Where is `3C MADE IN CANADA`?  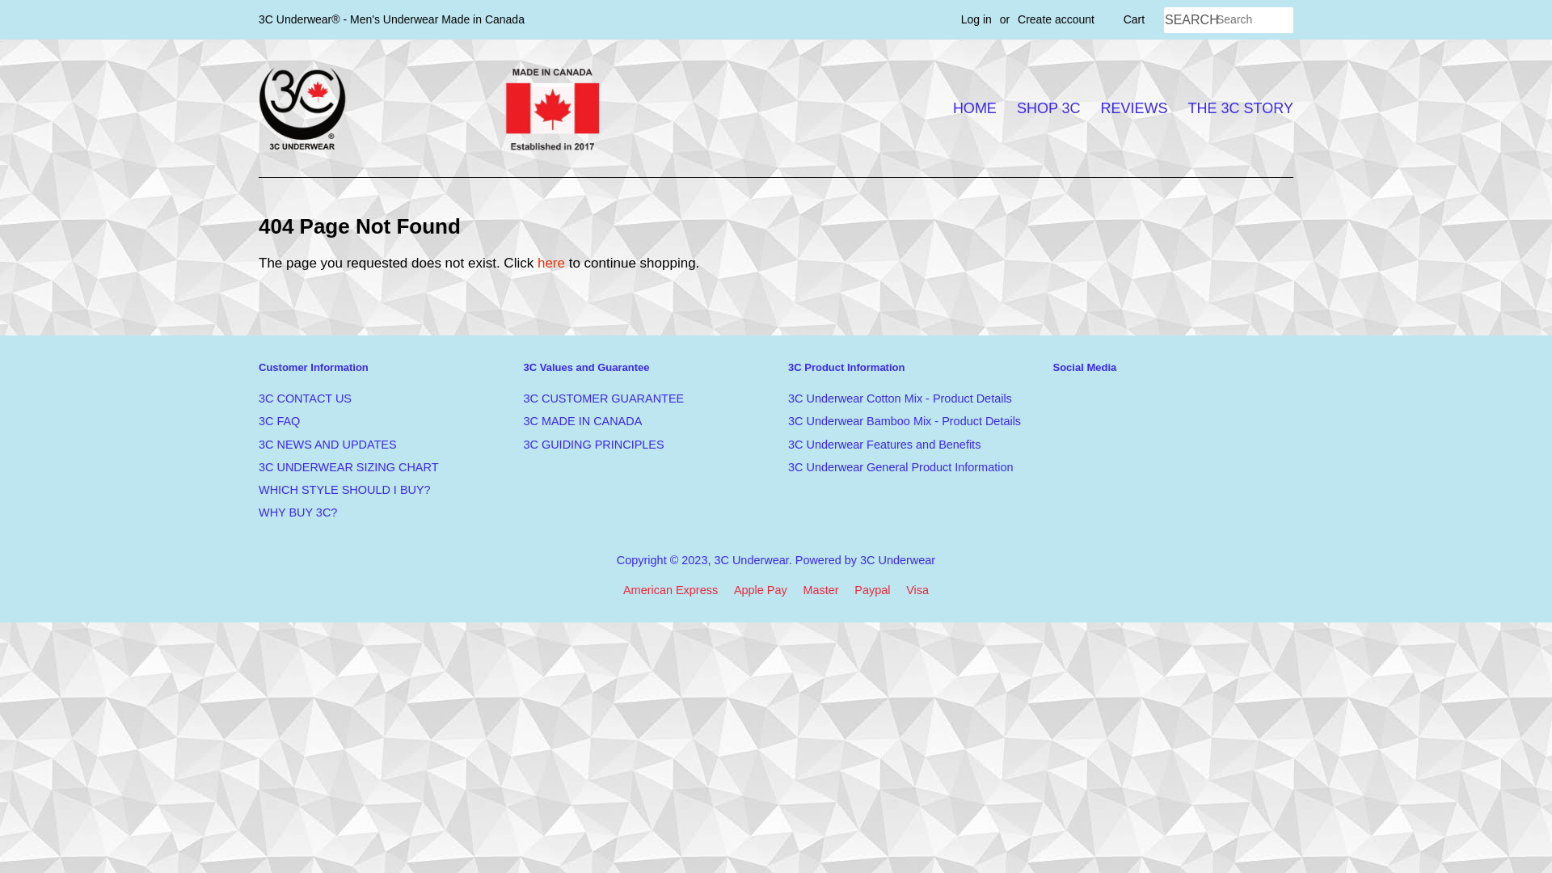
3C MADE IN CANADA is located at coordinates (584, 421).